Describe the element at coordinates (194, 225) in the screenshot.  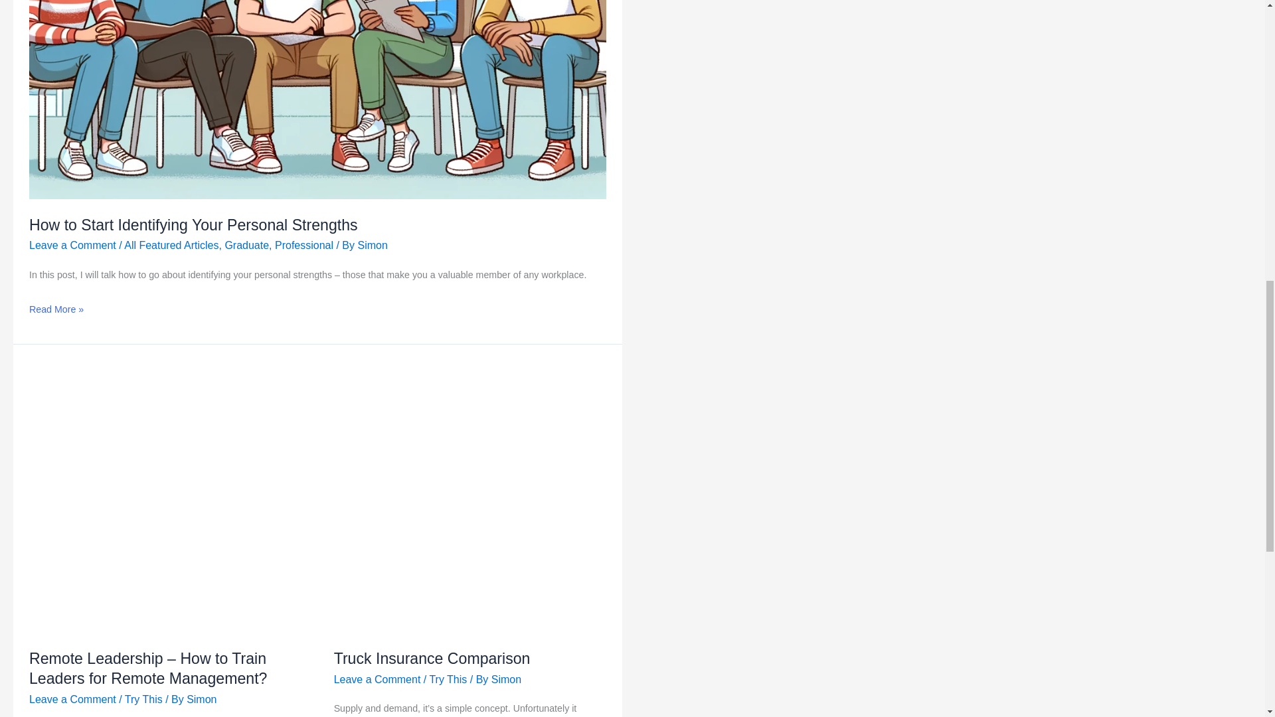
I see `How to Start Identifying Your Personal Strengths` at that location.